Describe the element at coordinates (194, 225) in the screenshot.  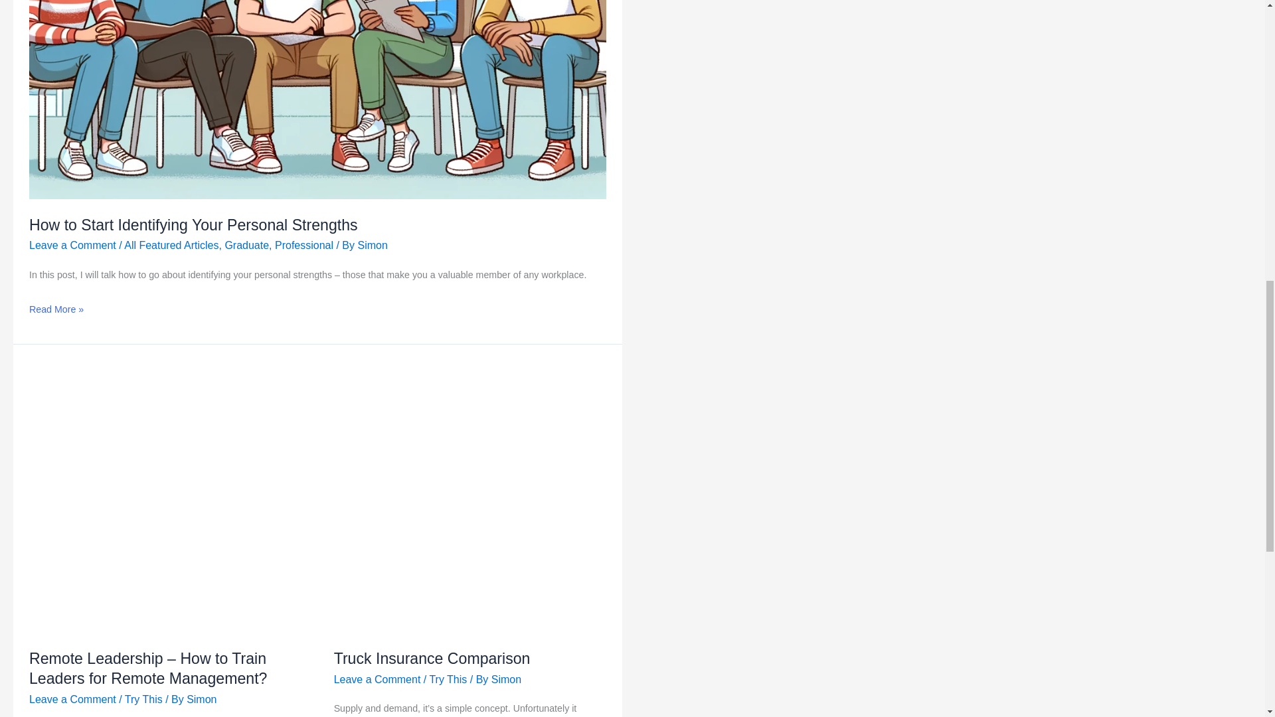
I see `How to Start Identifying Your Personal Strengths` at that location.